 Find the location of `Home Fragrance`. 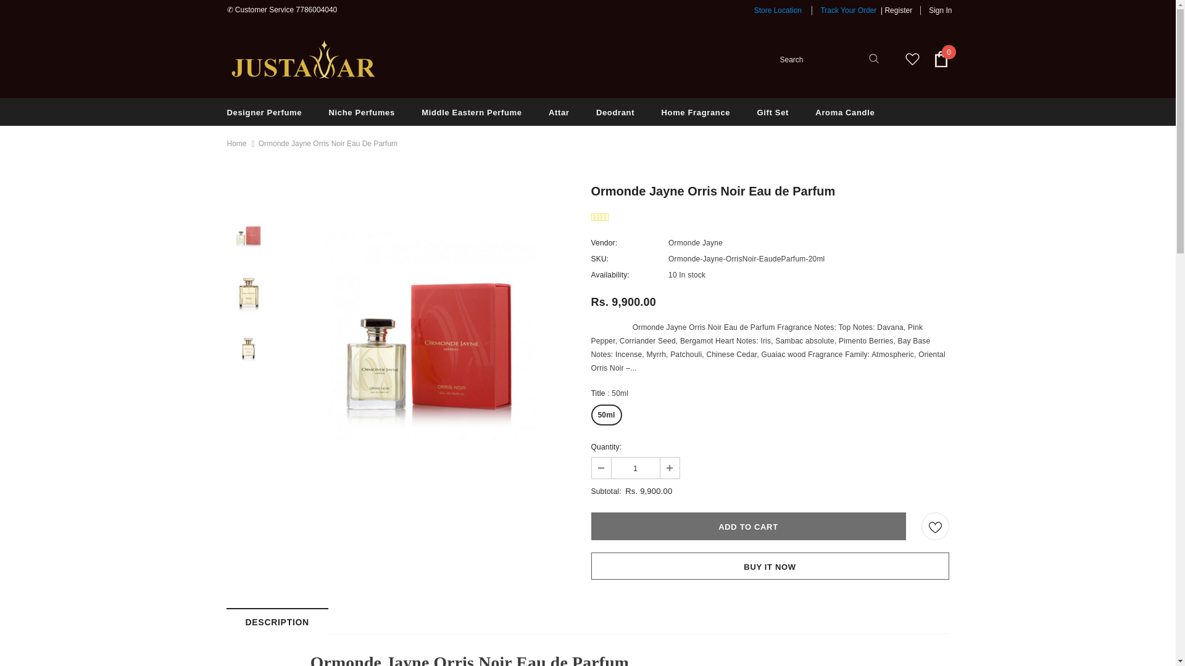

Home Fragrance is located at coordinates (696, 112).